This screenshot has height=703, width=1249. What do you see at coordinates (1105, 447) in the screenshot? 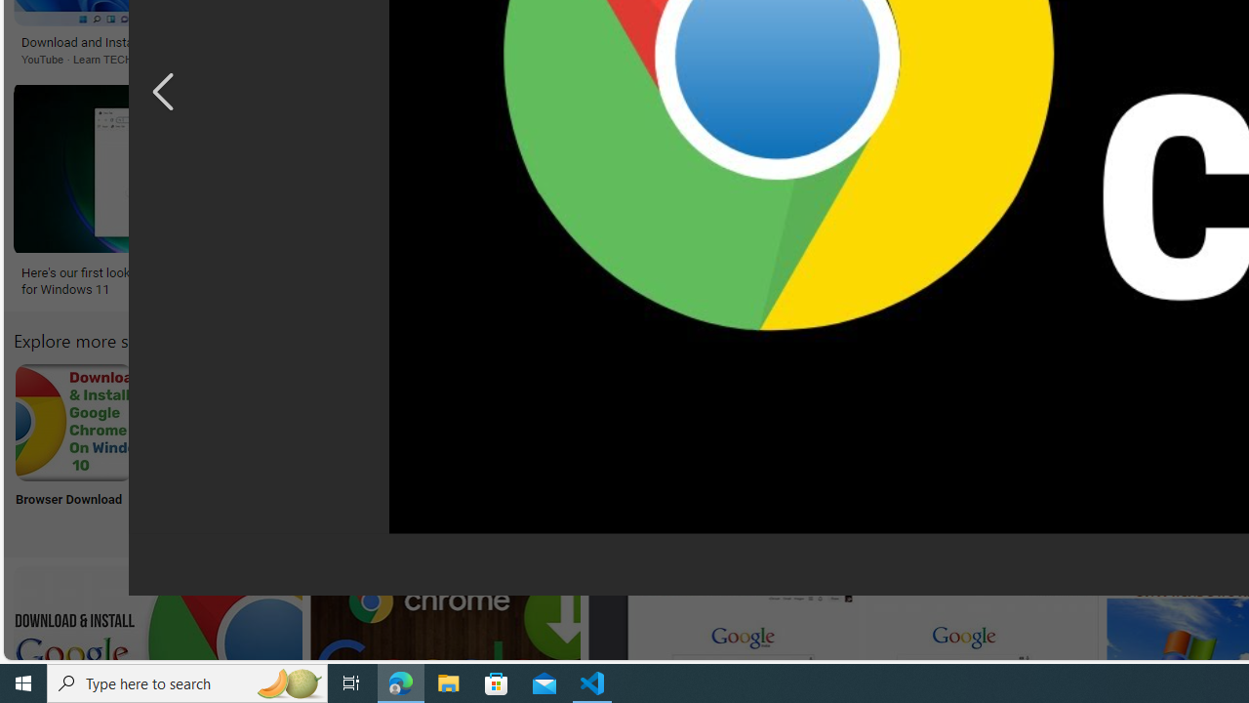
I see `Chrome Color PNG Color PNG` at bounding box center [1105, 447].